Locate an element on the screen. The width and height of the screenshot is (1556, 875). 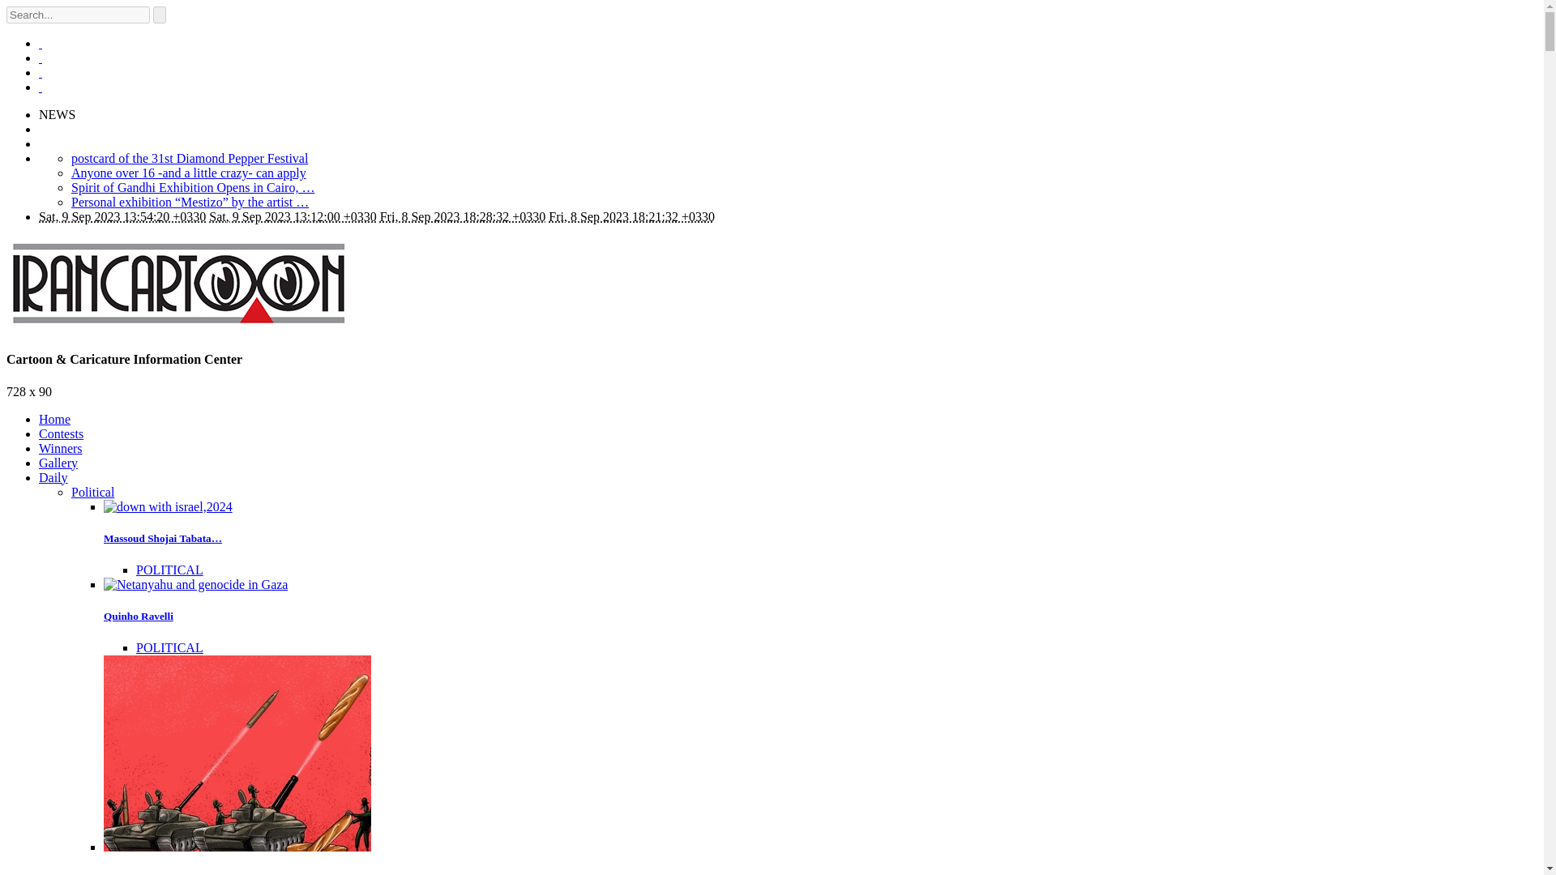
Marcelo Chamorro is located at coordinates (148, 873).